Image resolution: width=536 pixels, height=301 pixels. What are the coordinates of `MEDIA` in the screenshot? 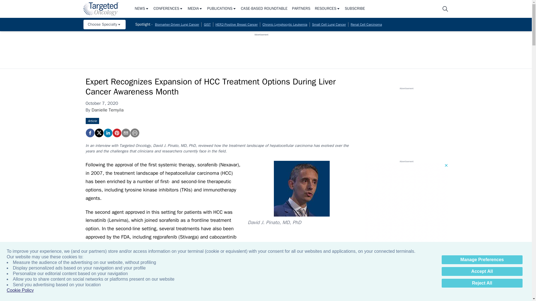 It's located at (195, 9).